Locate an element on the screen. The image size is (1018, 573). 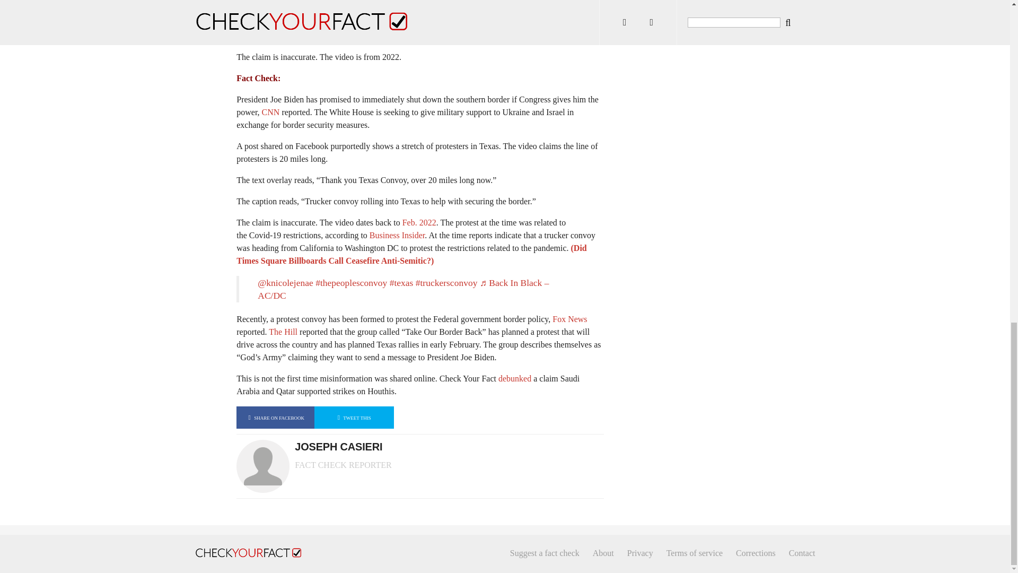
truckersconvoy is located at coordinates (446, 282).